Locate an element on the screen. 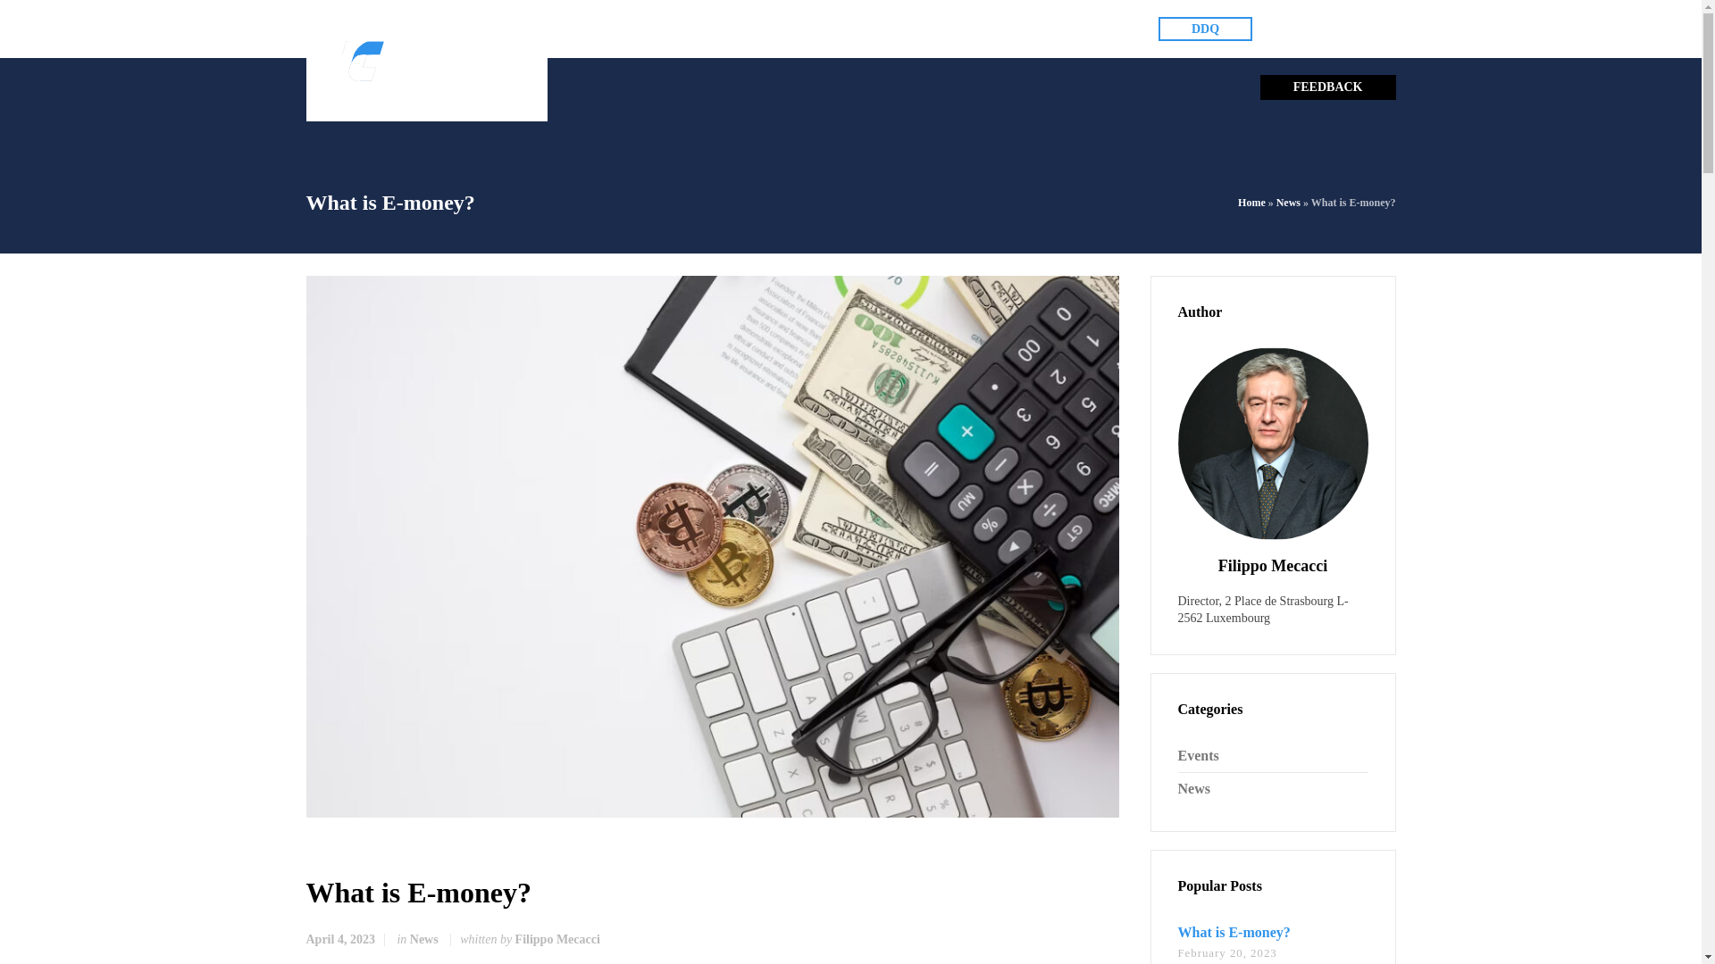 The image size is (1715, 964). Thales Capital is located at coordinates (426, 61).